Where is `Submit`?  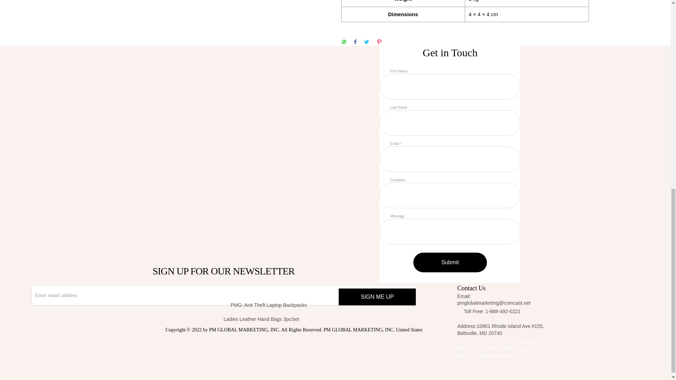
Submit is located at coordinates (450, 262).